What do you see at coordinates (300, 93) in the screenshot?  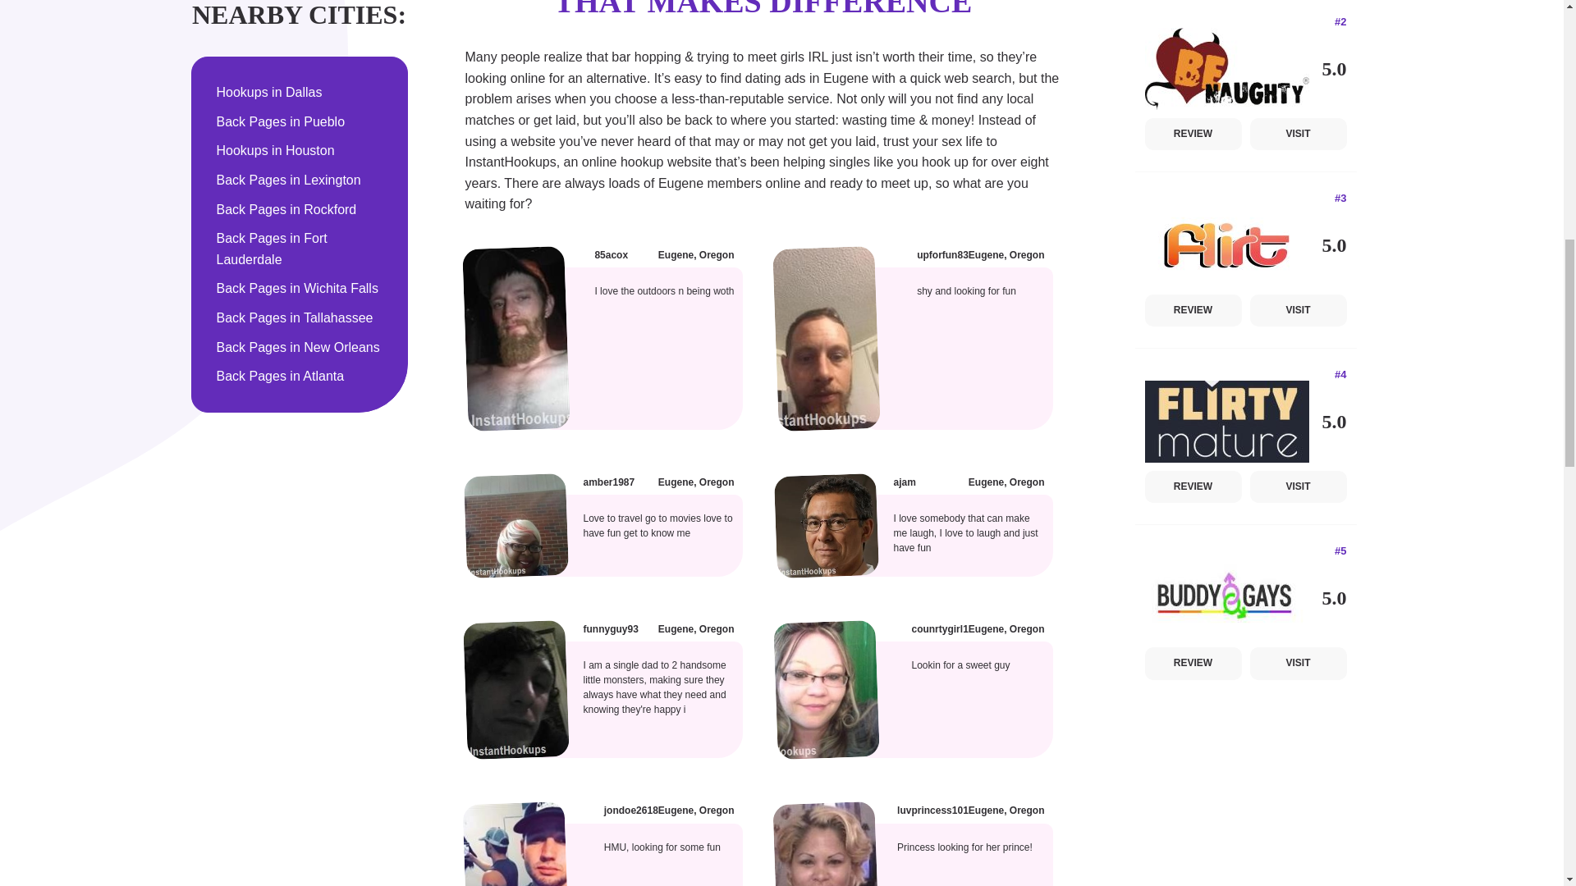 I see `Hookups in Dallas` at bounding box center [300, 93].